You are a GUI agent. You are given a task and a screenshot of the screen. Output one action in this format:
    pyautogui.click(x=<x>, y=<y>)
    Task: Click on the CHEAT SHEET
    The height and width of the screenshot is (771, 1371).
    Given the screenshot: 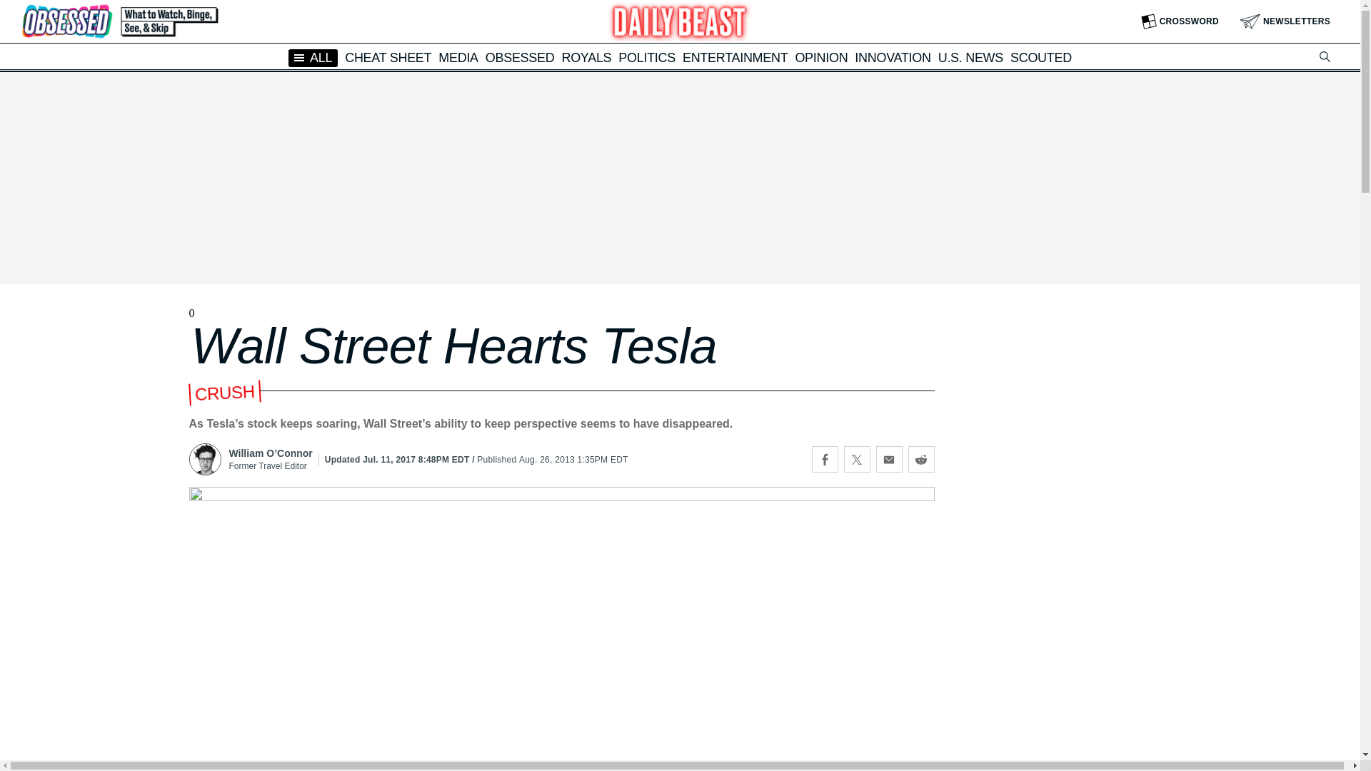 What is the action you would take?
    pyautogui.click(x=388, y=57)
    